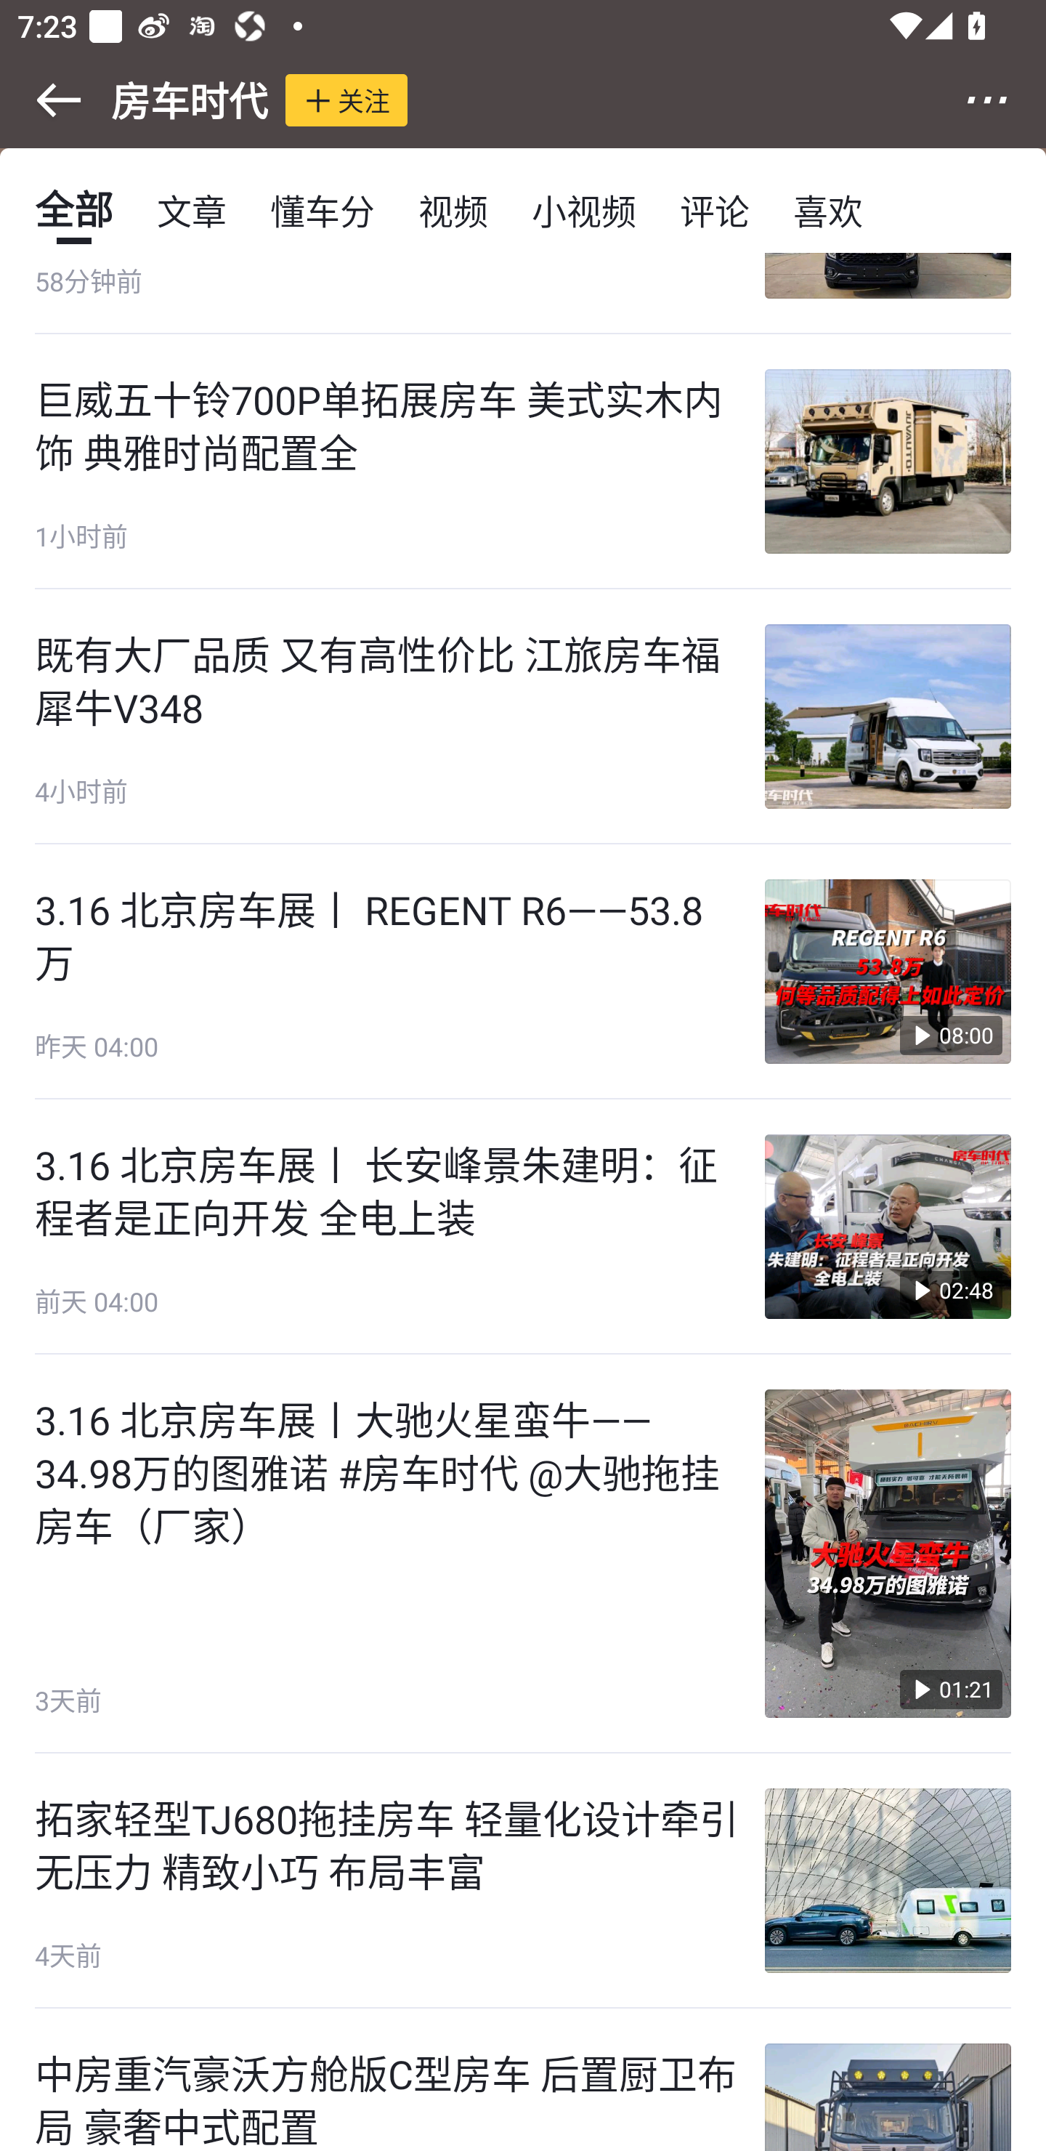 Image resolution: width=1046 pixels, height=2151 pixels. I want to click on 喜欢, so click(828, 209).